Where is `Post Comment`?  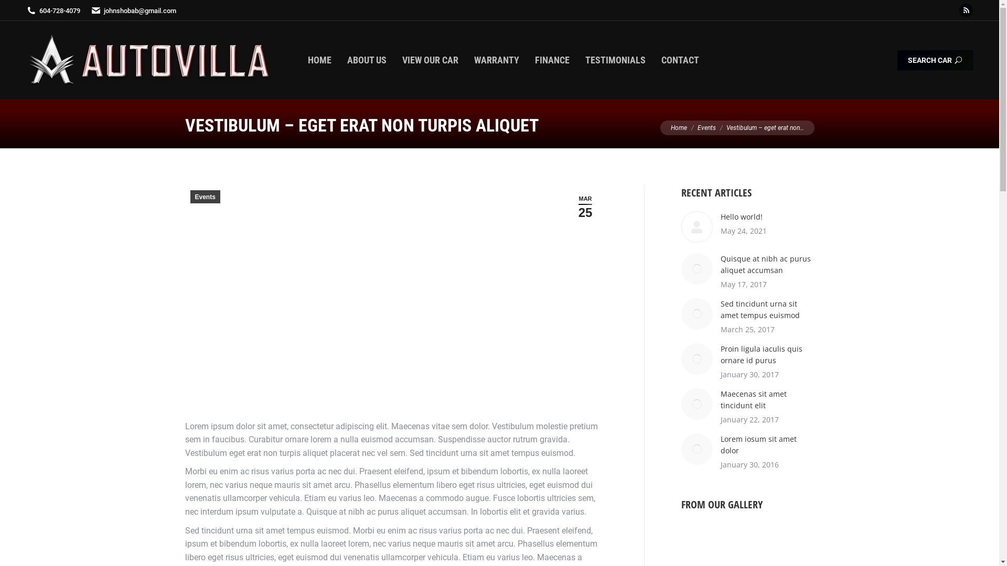 Post Comment is located at coordinates (45, 11).